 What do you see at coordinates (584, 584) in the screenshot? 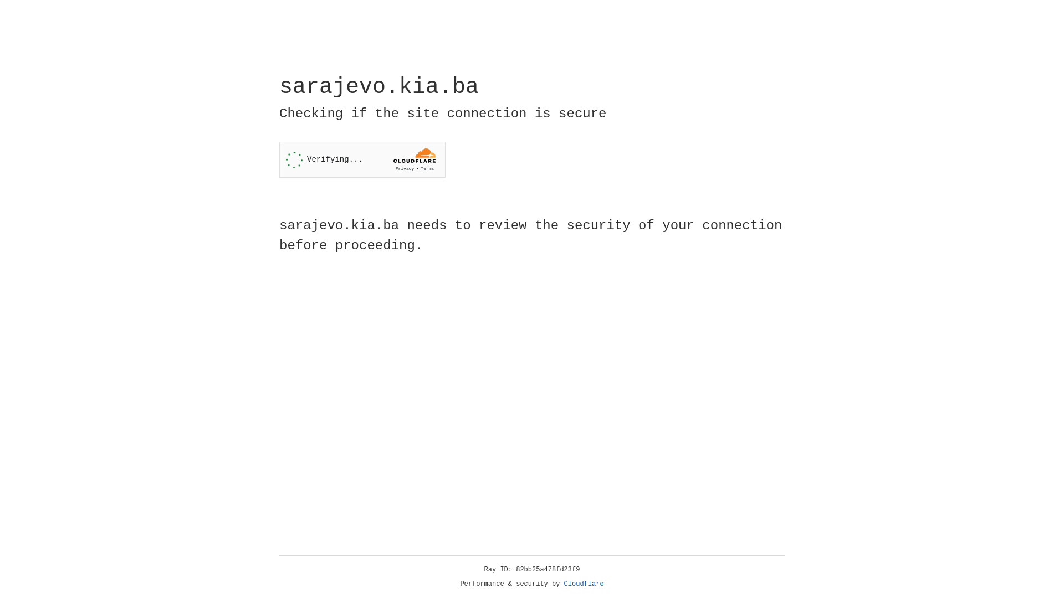
I see `Cloudflare` at bounding box center [584, 584].